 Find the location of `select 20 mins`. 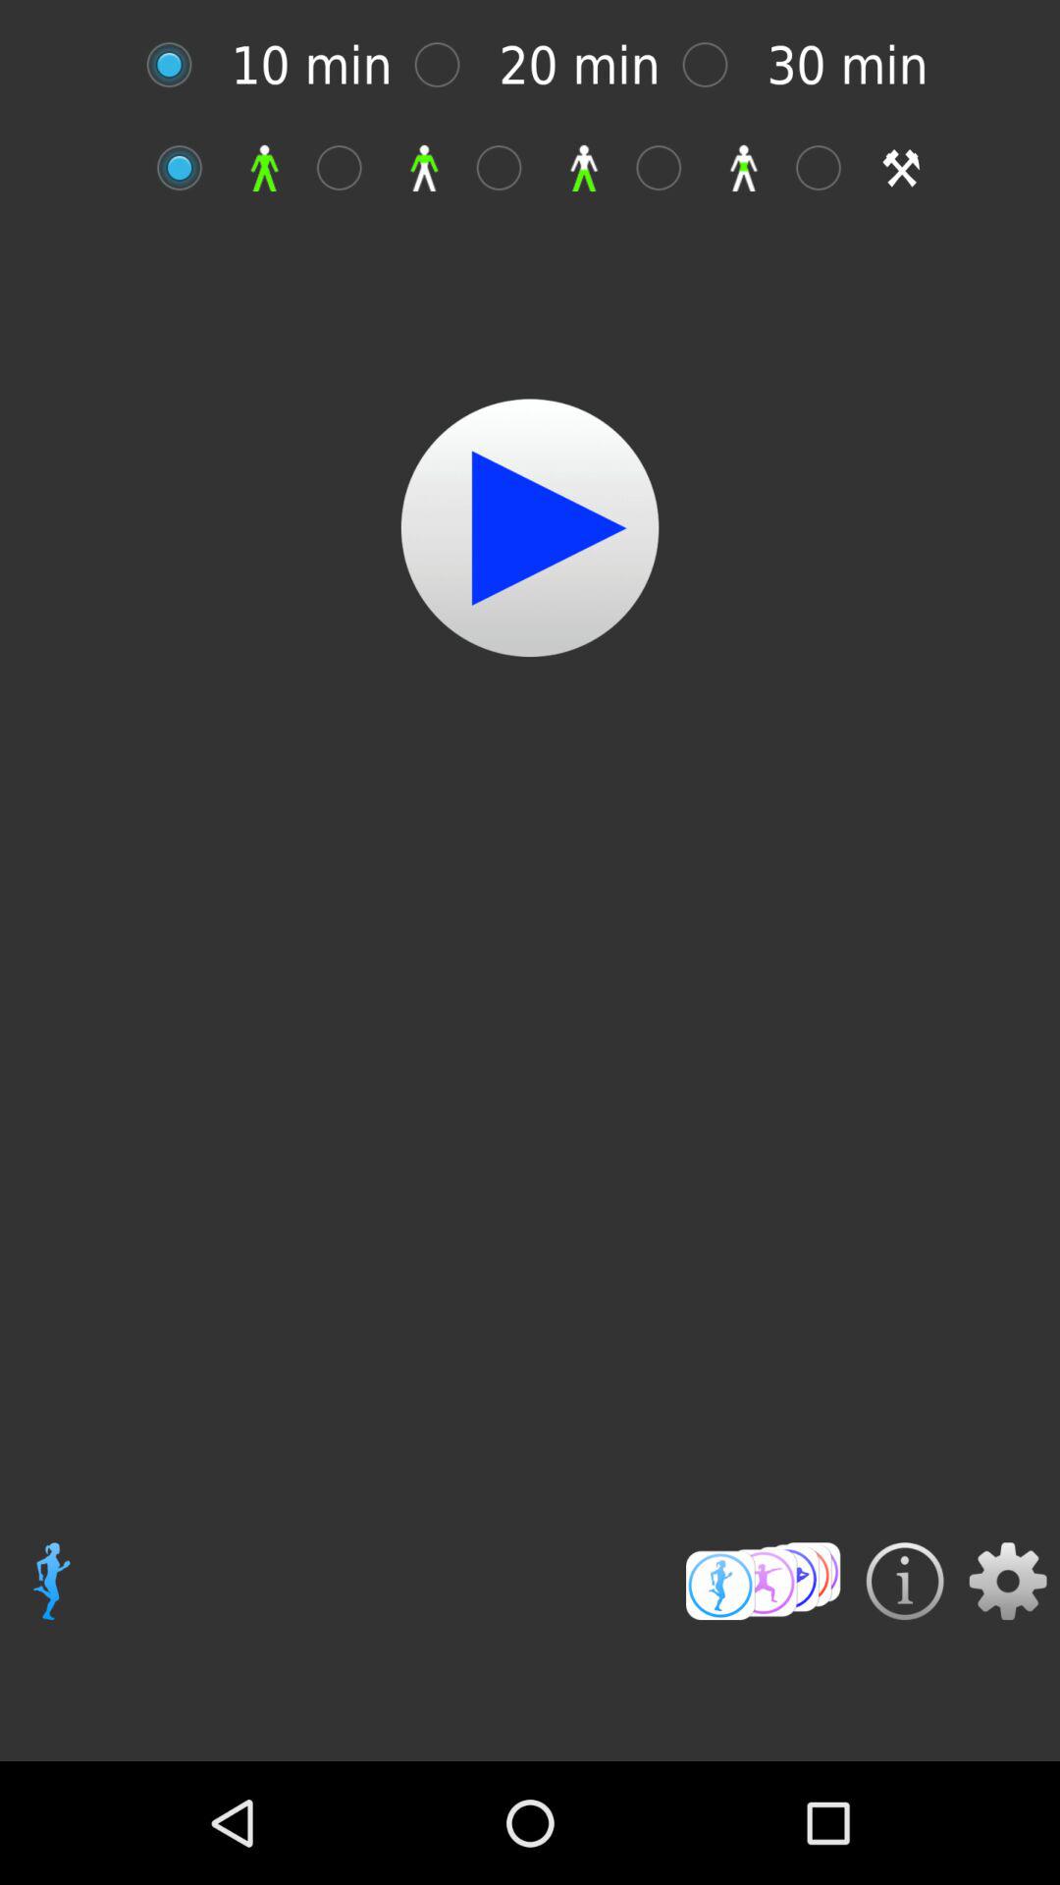

select 20 mins is located at coordinates (448, 65).